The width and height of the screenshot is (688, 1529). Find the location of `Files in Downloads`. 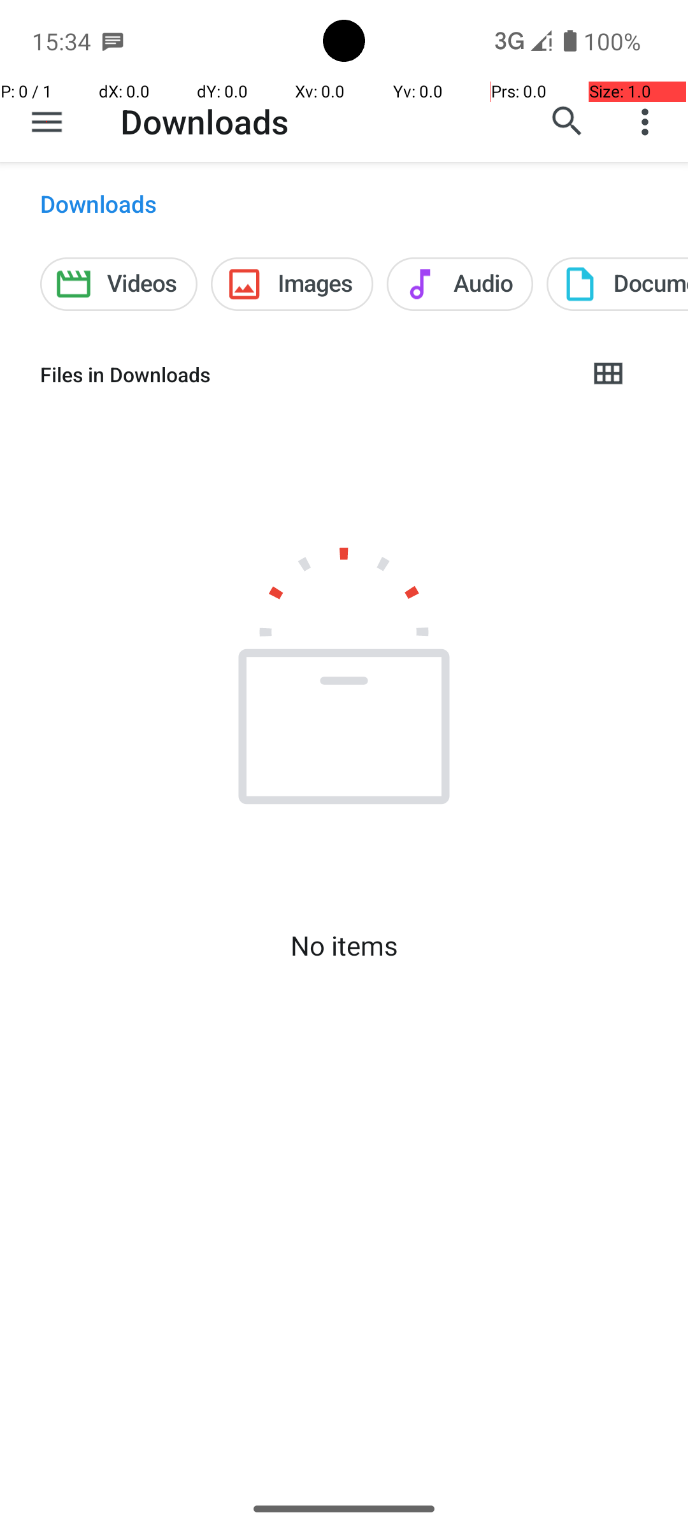

Files in Downloads is located at coordinates (303, 375).